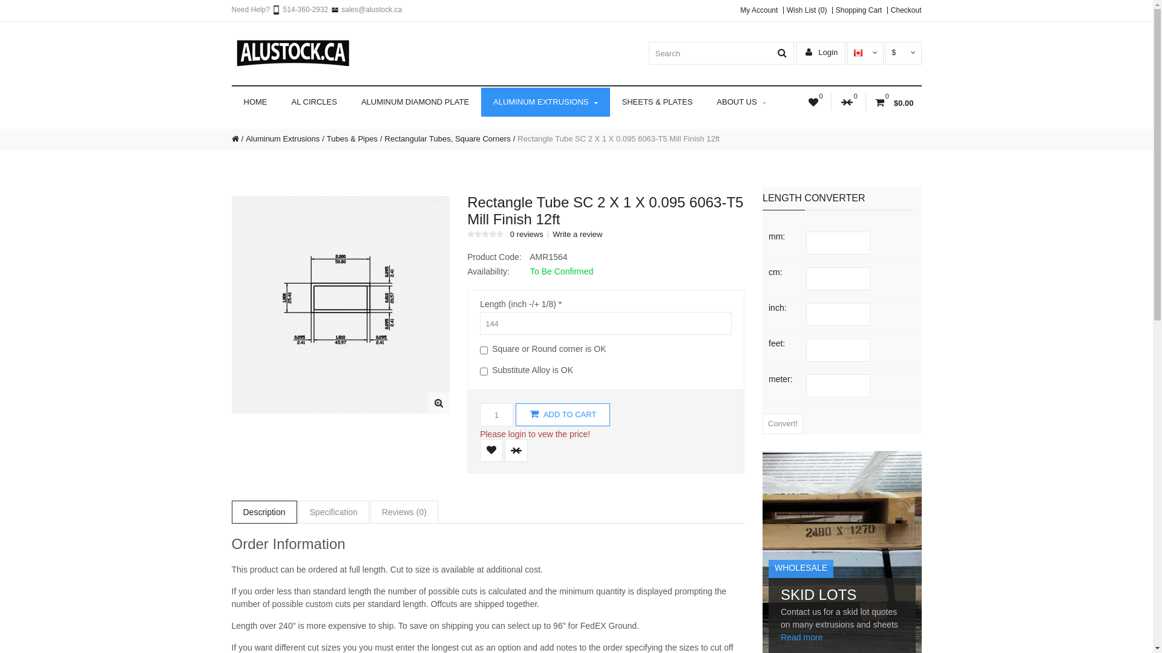 The height and width of the screenshot is (653, 1162). I want to click on Shopping Cart, so click(857, 10).